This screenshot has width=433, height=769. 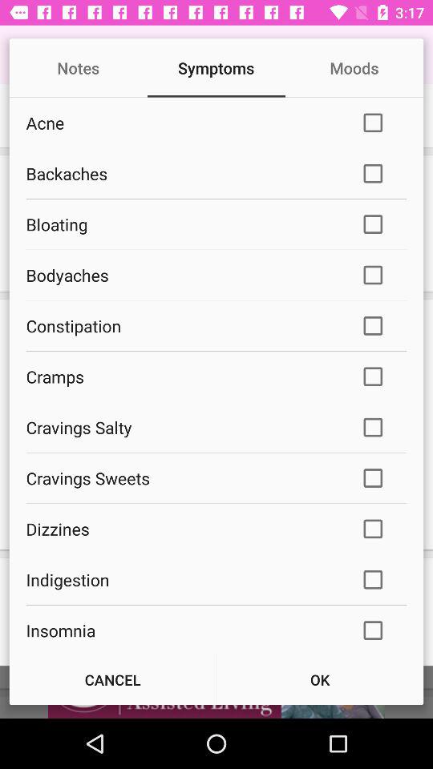 What do you see at coordinates (183, 630) in the screenshot?
I see `flip to the insomnia item` at bounding box center [183, 630].